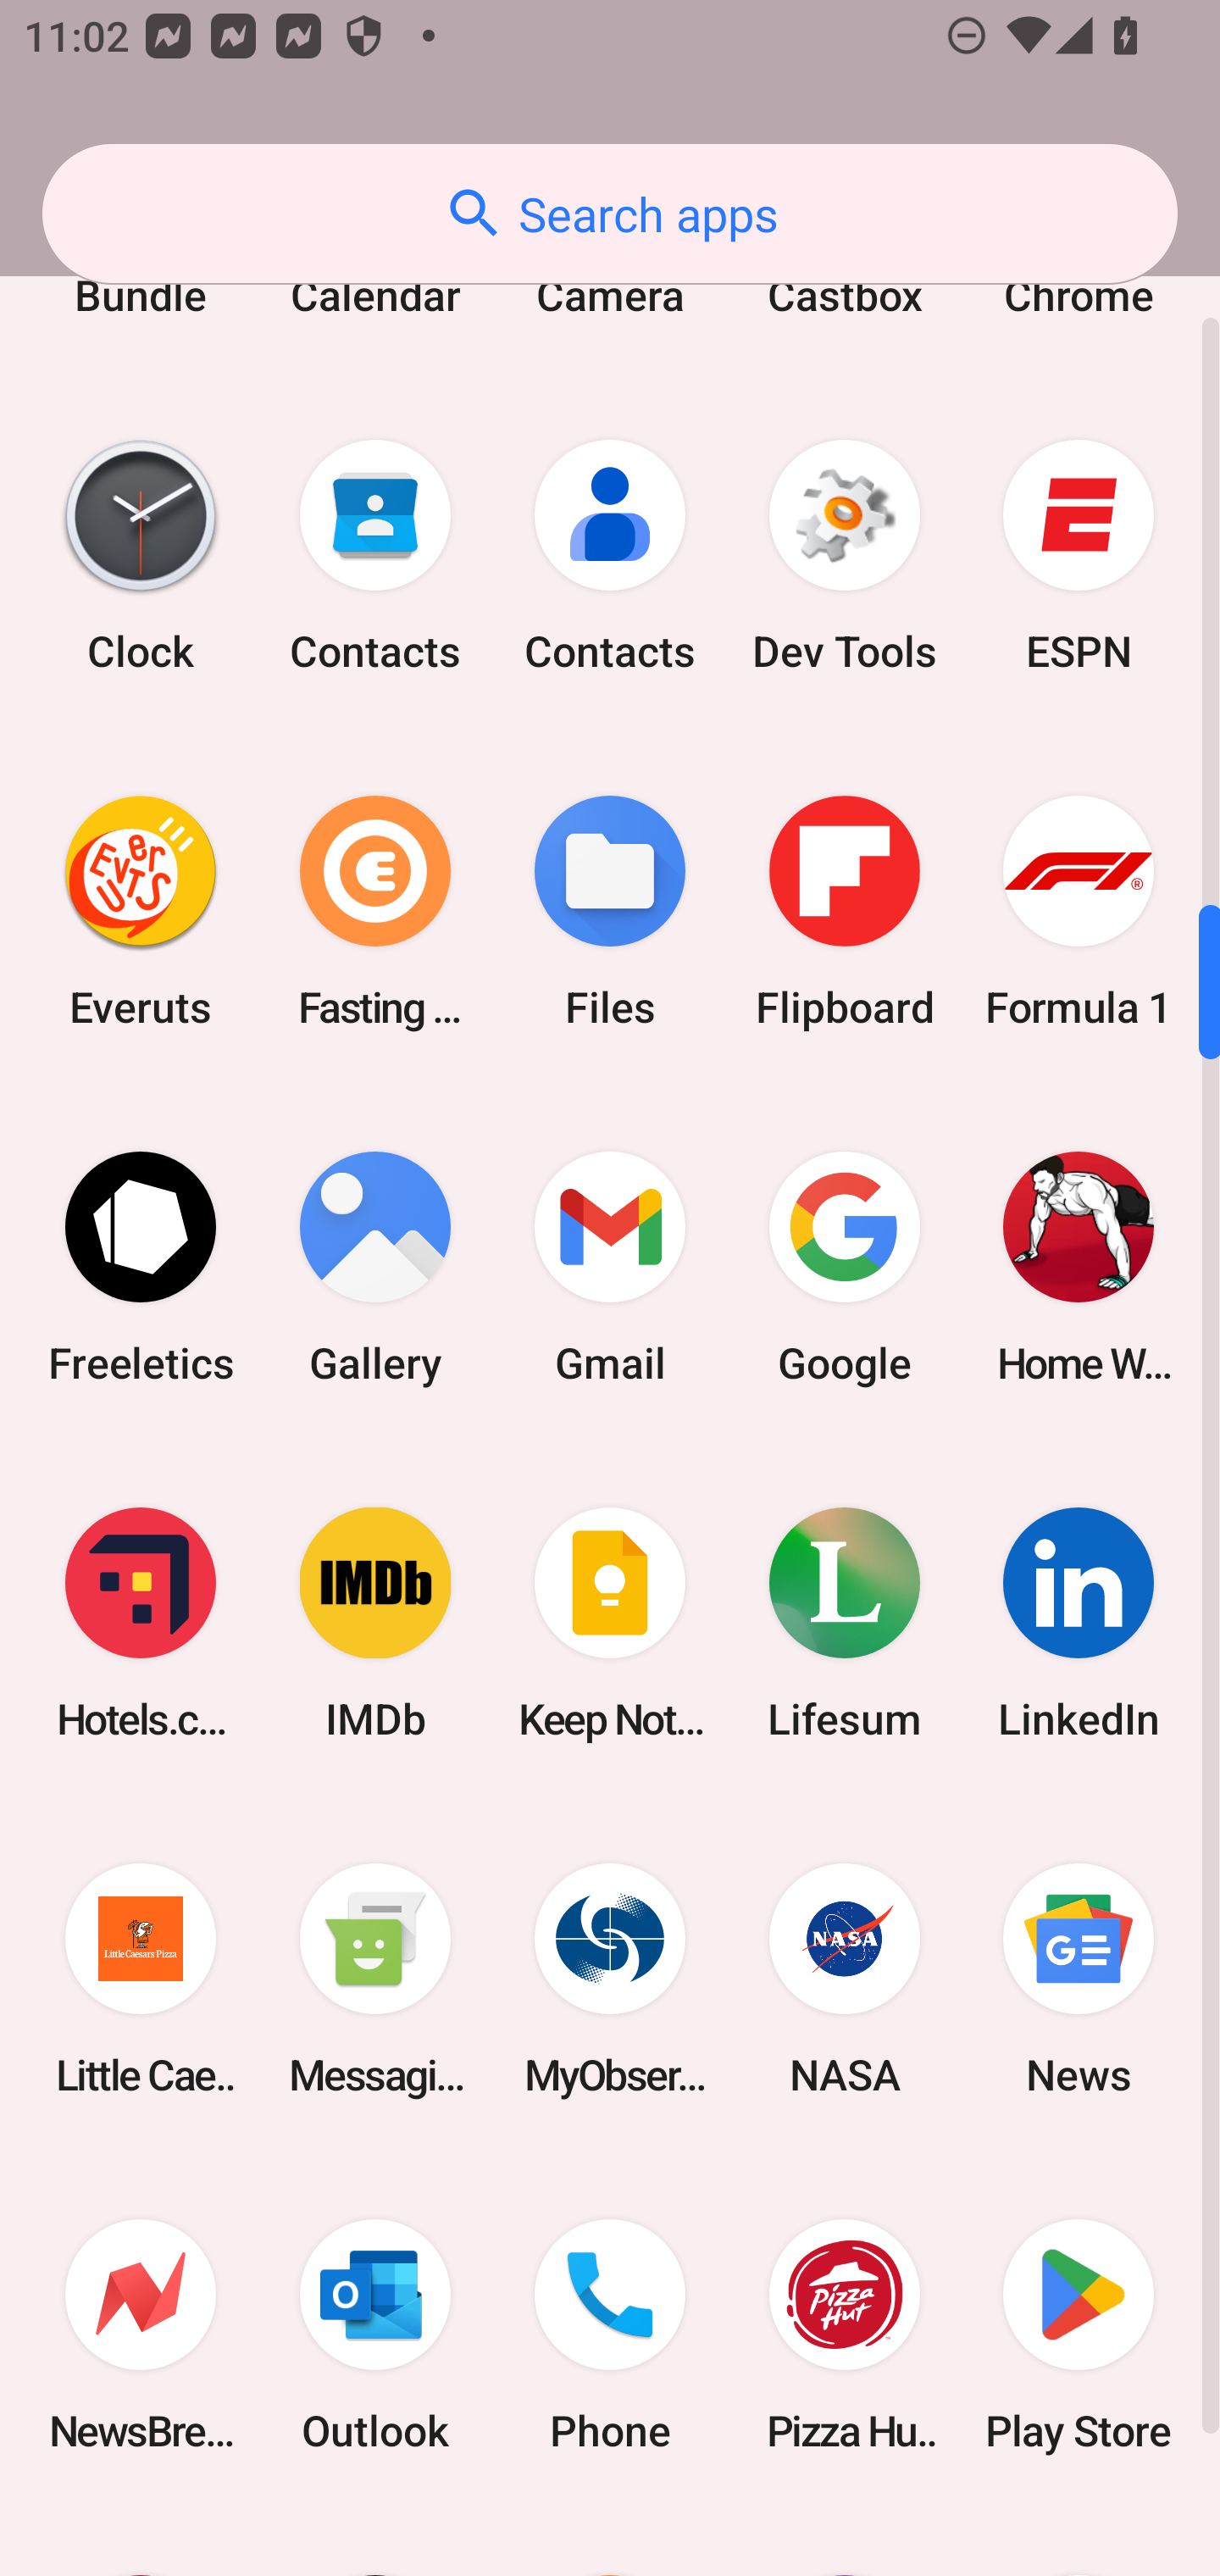 This screenshot has height=2576, width=1220. I want to click on Gallery, so click(375, 1267).